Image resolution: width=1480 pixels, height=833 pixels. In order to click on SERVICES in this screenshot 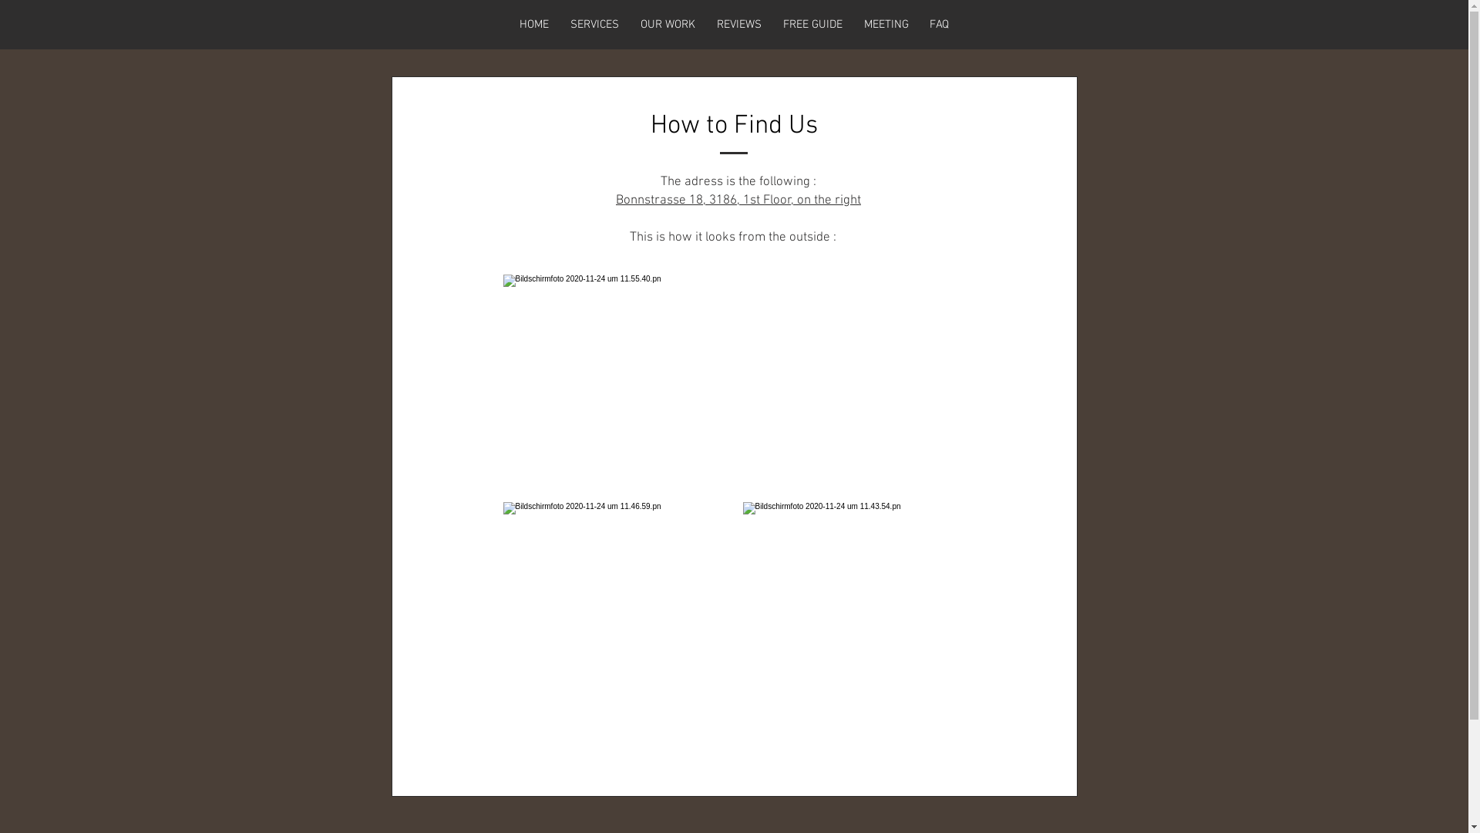, I will do `click(595, 25)`.